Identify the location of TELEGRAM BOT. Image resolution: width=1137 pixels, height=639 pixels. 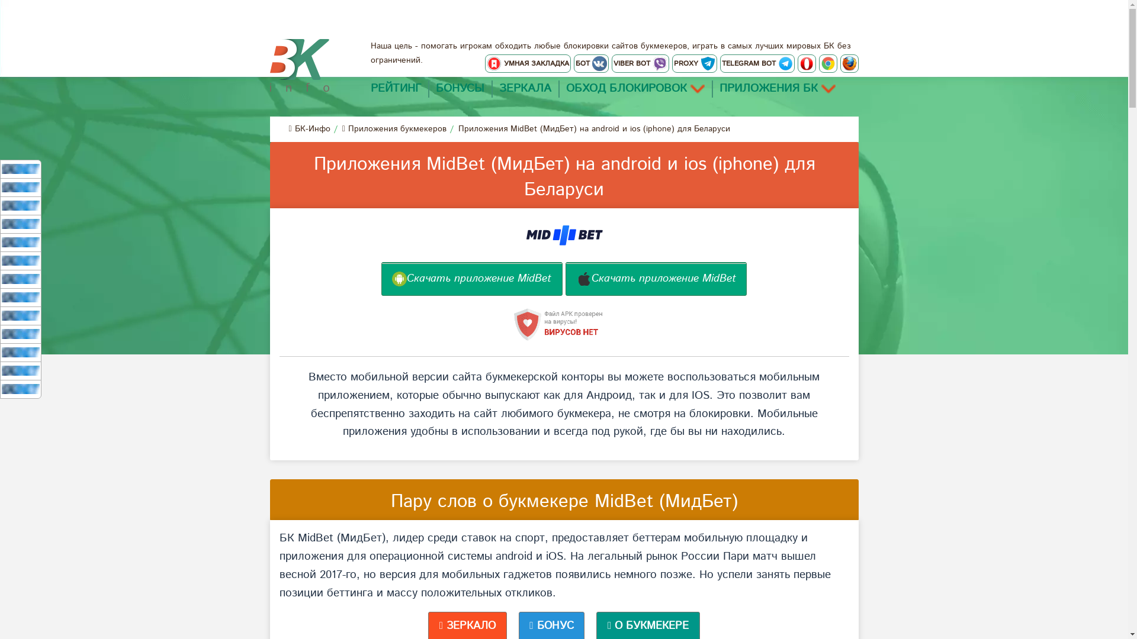
(757, 64).